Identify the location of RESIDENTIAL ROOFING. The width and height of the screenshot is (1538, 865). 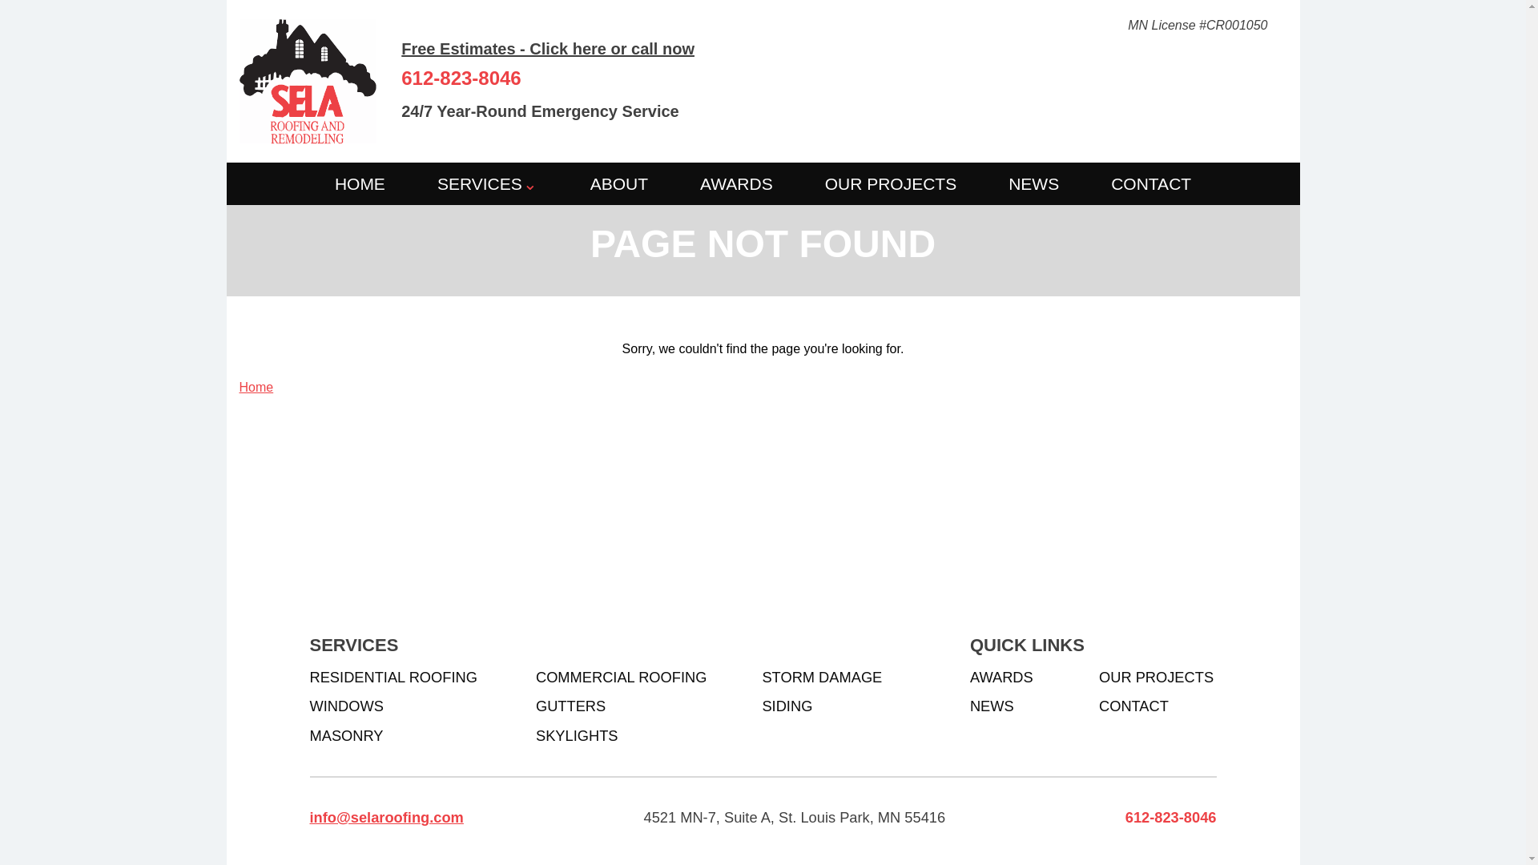
(393, 678).